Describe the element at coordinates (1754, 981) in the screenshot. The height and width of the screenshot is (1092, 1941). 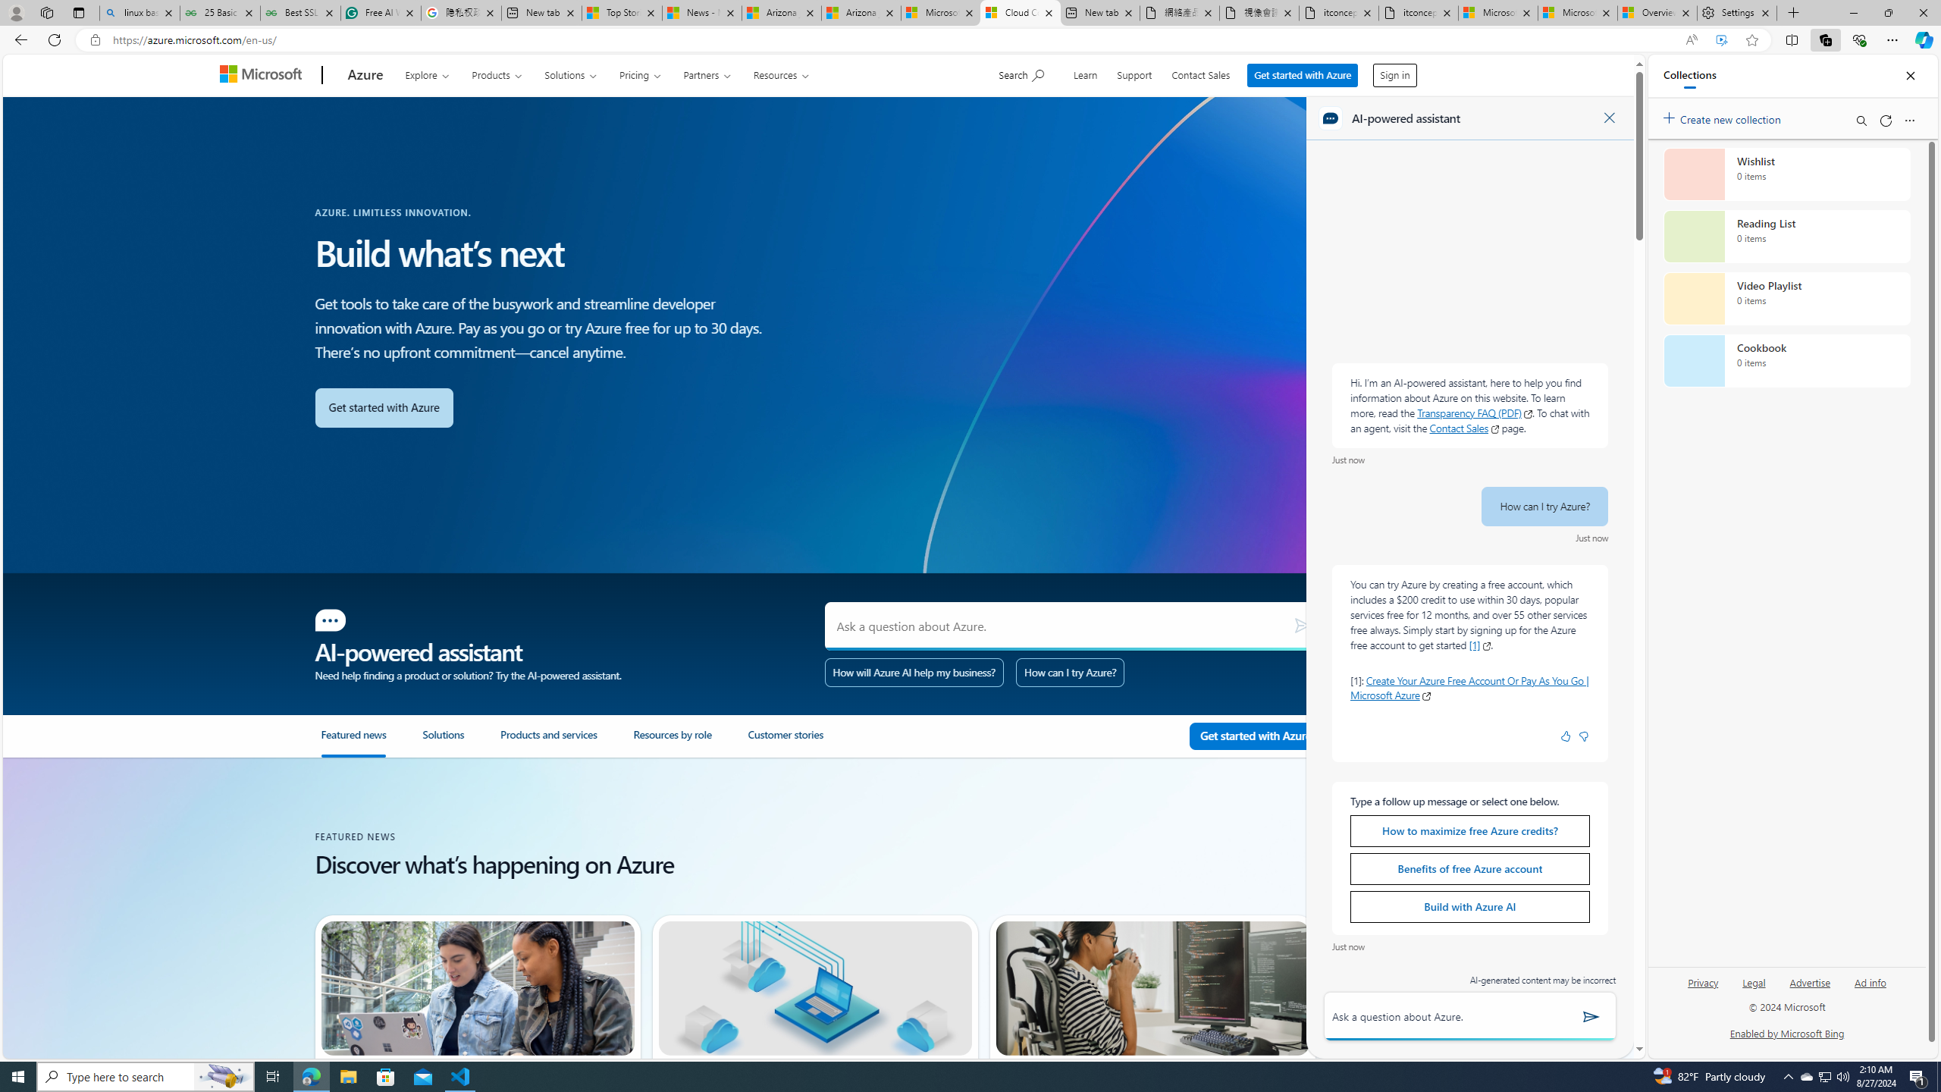
I see `Legal` at that location.